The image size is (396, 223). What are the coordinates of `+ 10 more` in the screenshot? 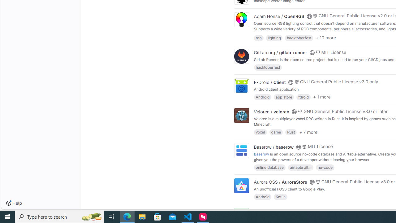 It's located at (326, 38).